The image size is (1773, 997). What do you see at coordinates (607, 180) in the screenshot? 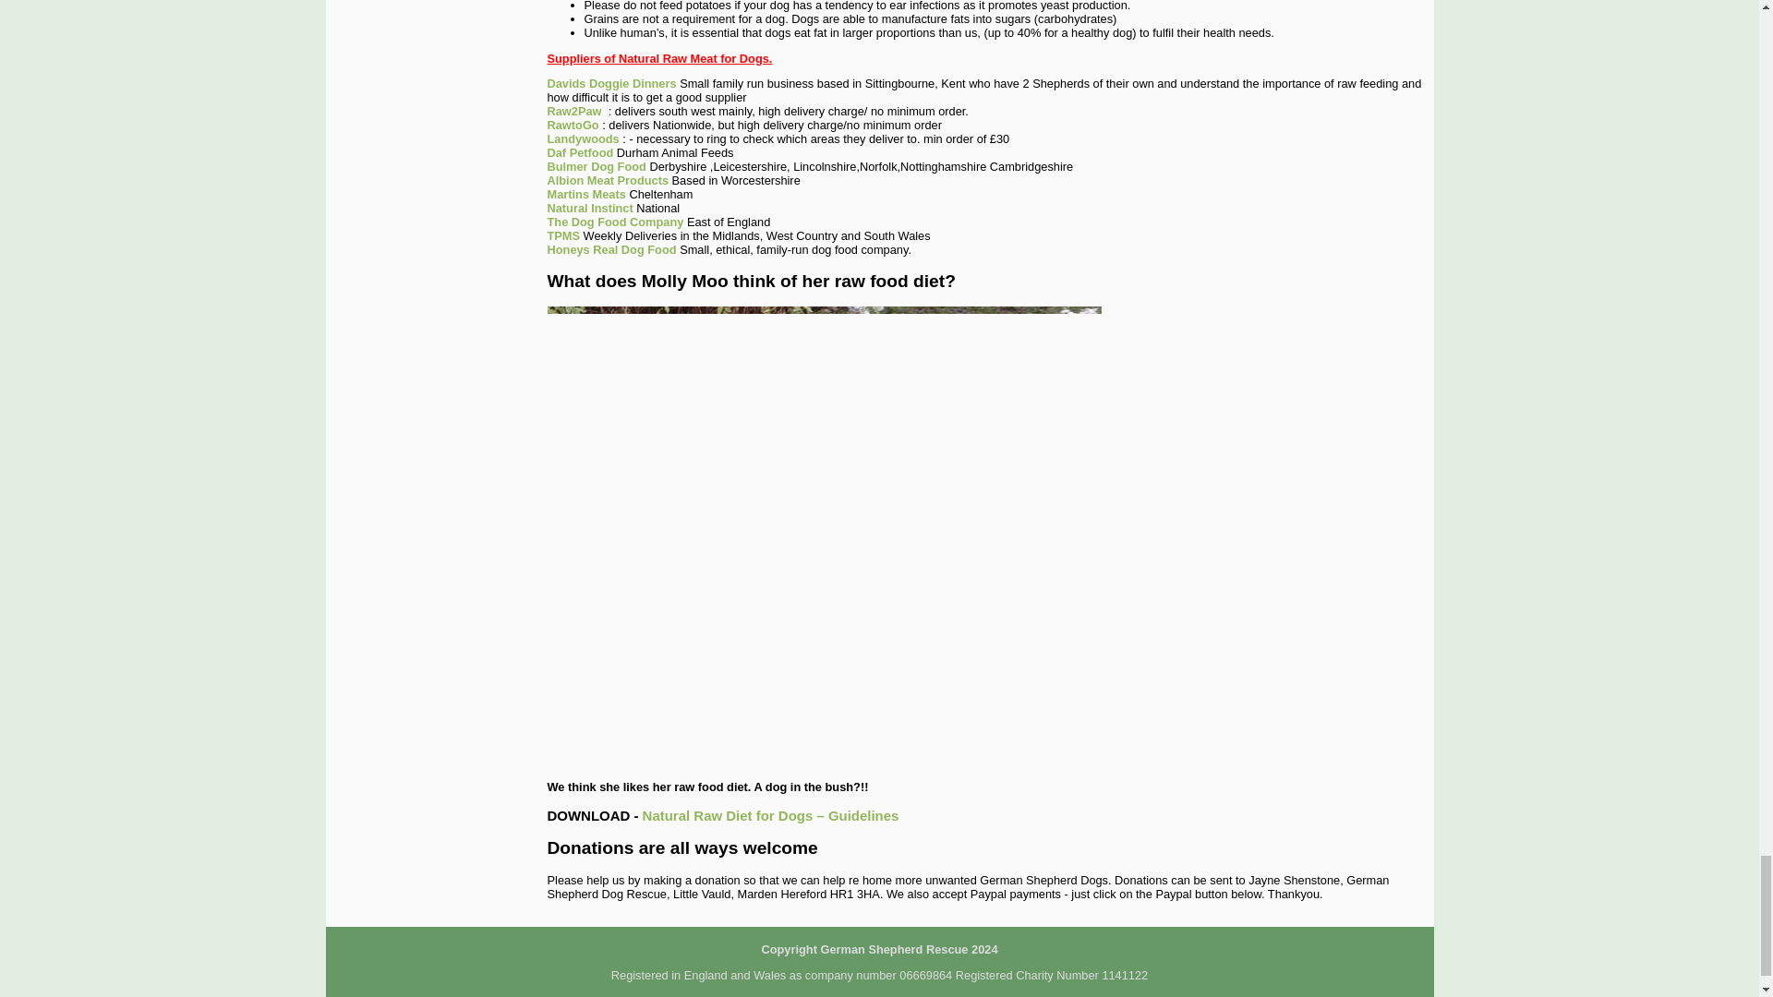
I see `Albion Meat Products` at bounding box center [607, 180].